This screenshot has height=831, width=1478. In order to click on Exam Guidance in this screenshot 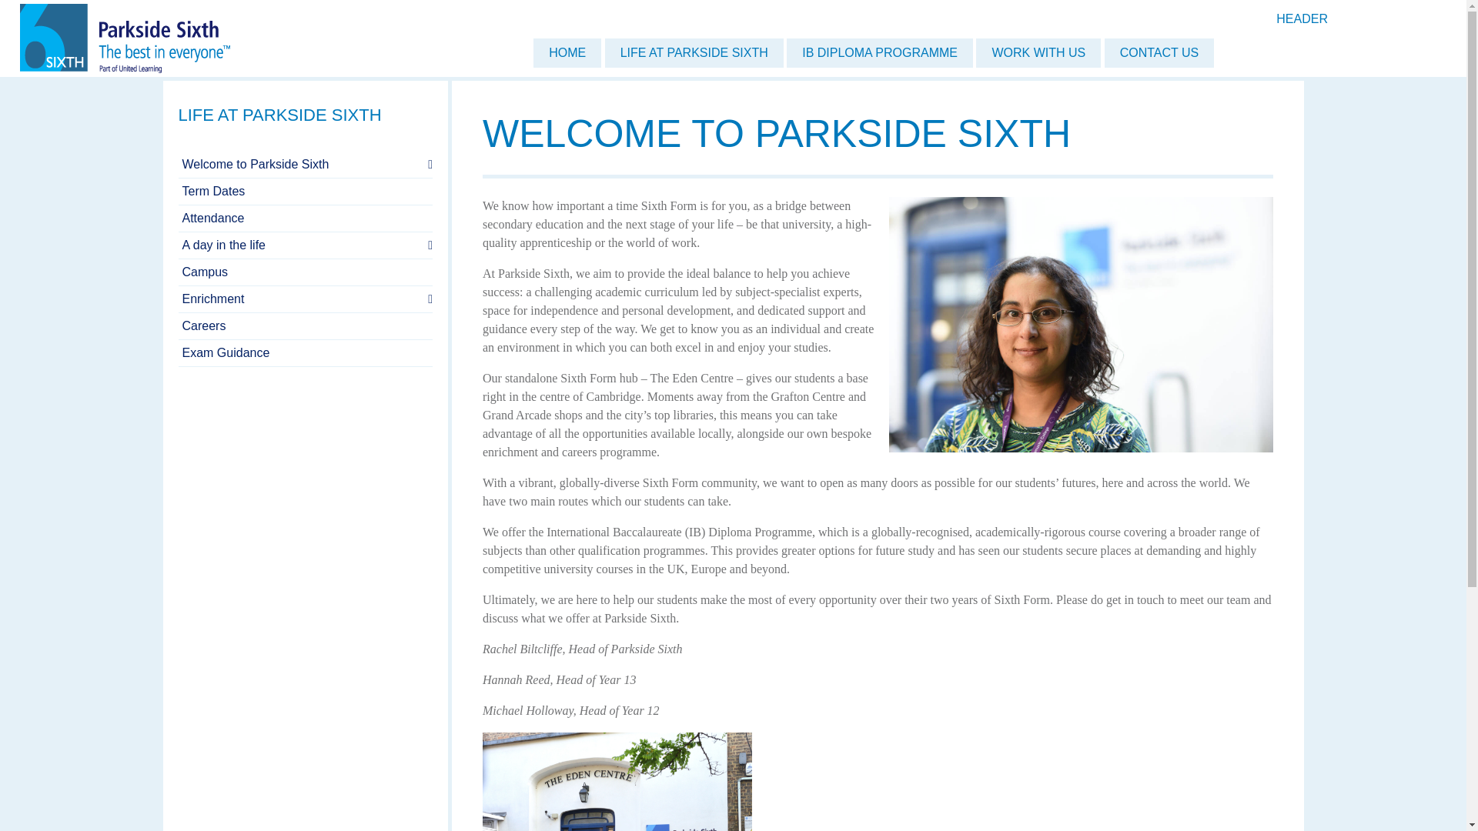, I will do `click(306, 353)`.